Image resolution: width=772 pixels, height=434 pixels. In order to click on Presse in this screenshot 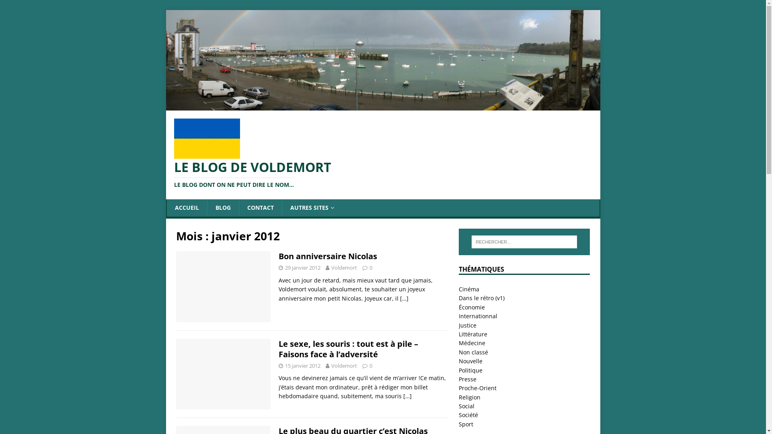, I will do `click(468, 379)`.